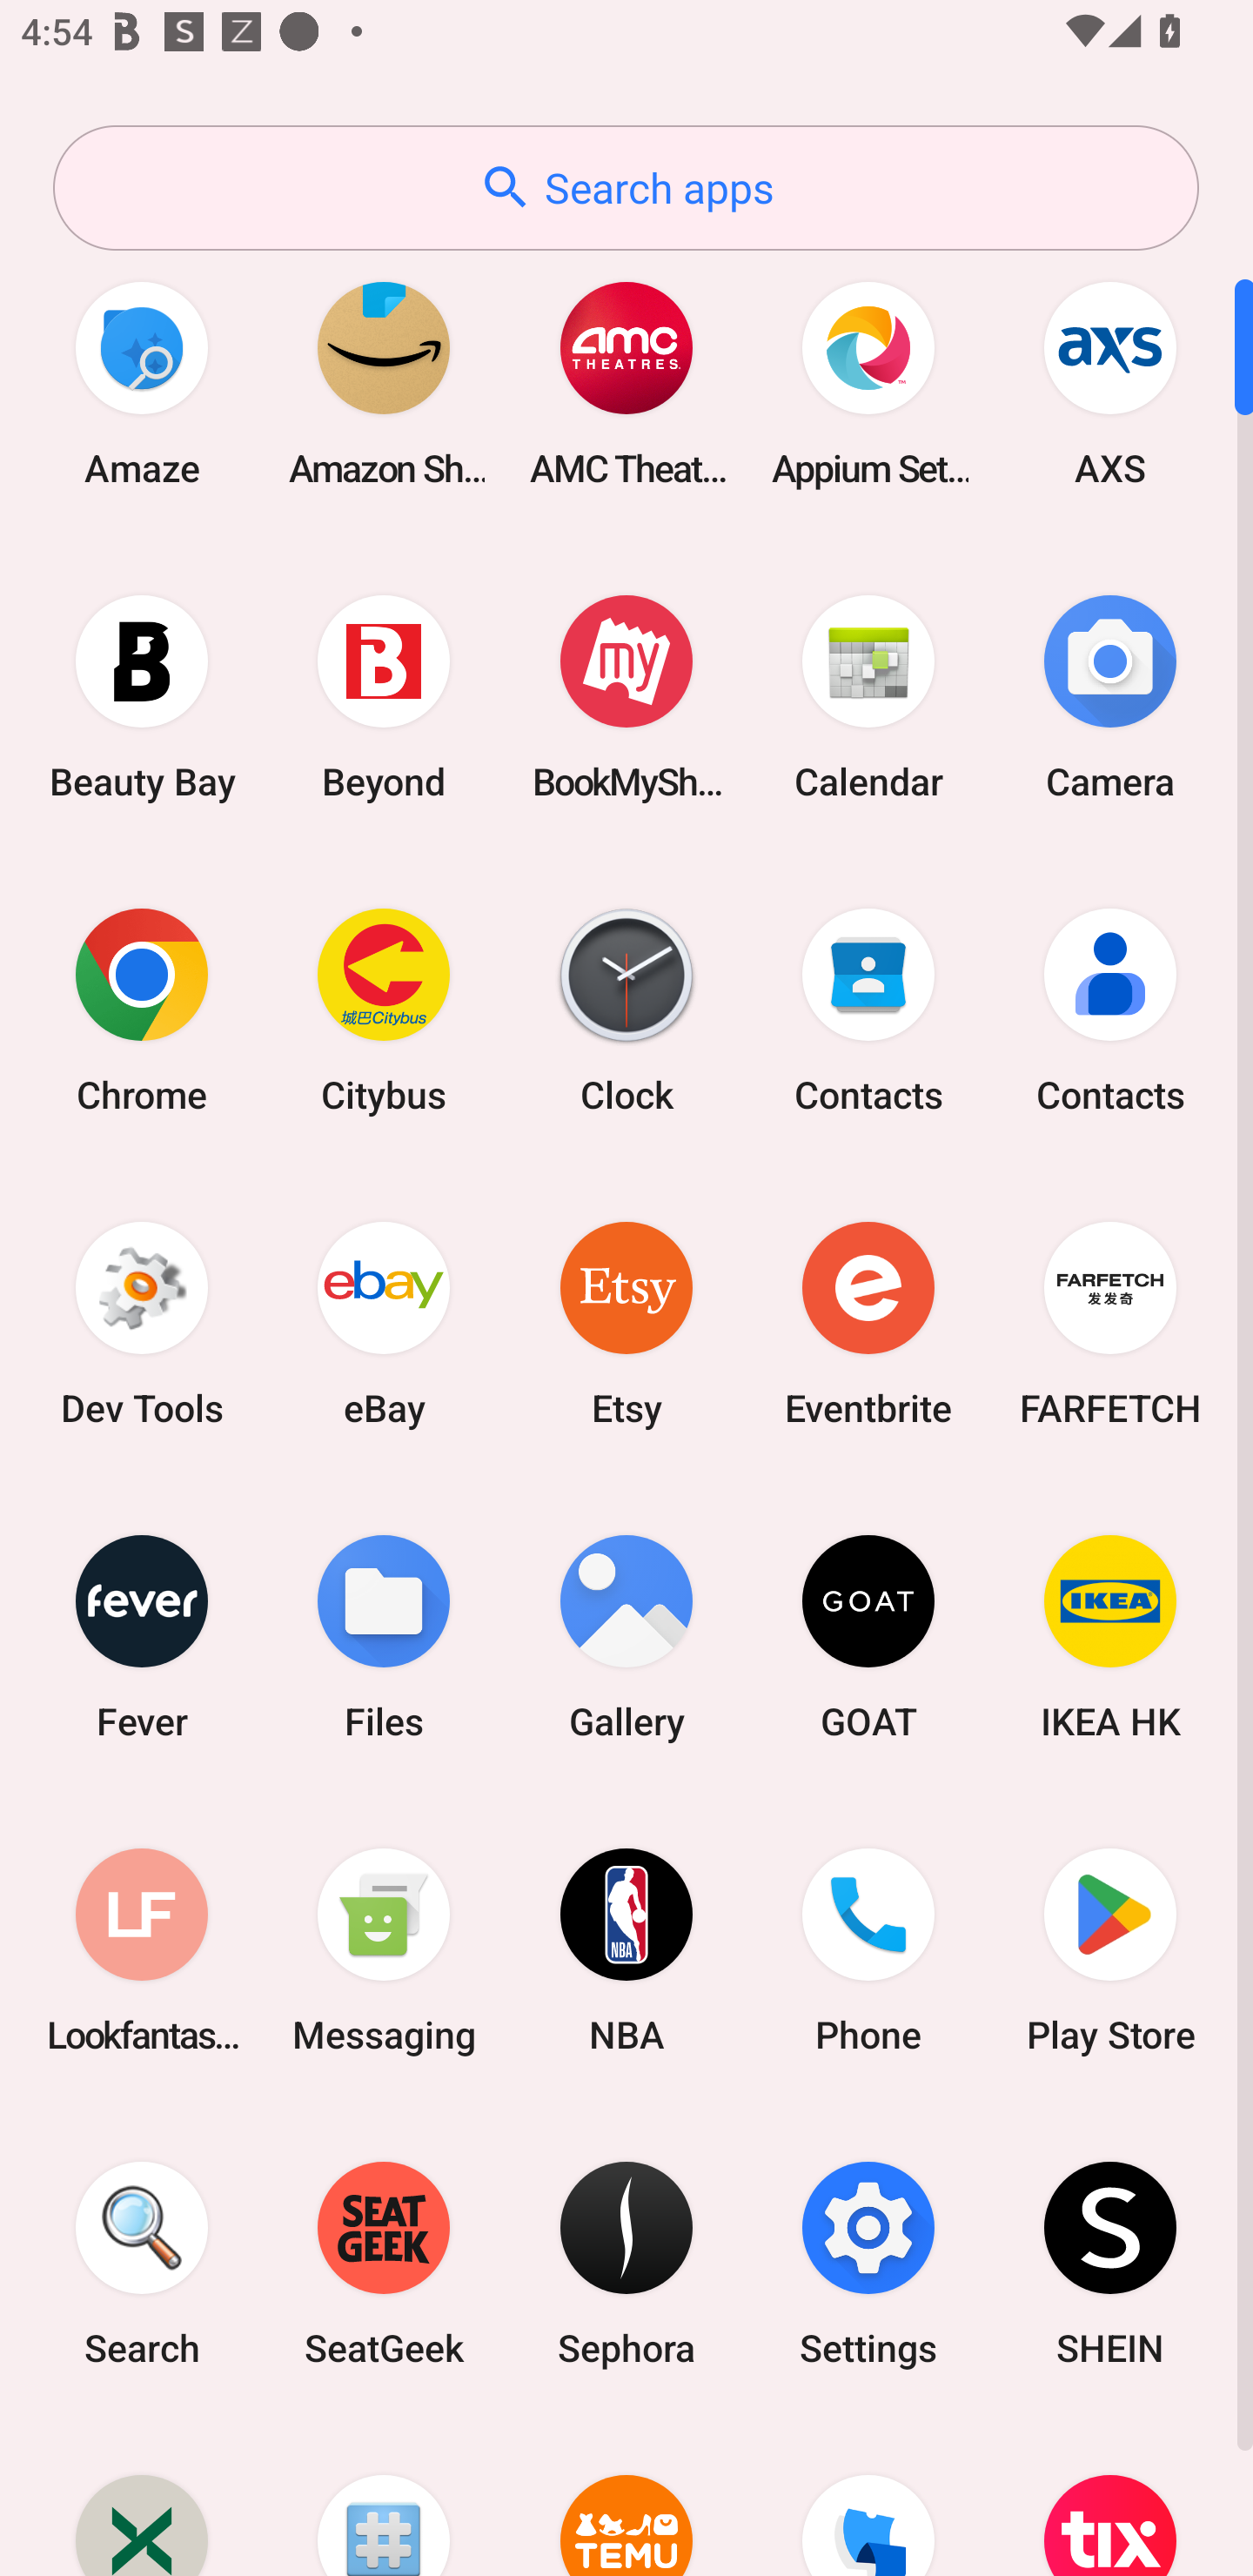 The height and width of the screenshot is (2576, 1253). I want to click on Calendar, so click(868, 696).